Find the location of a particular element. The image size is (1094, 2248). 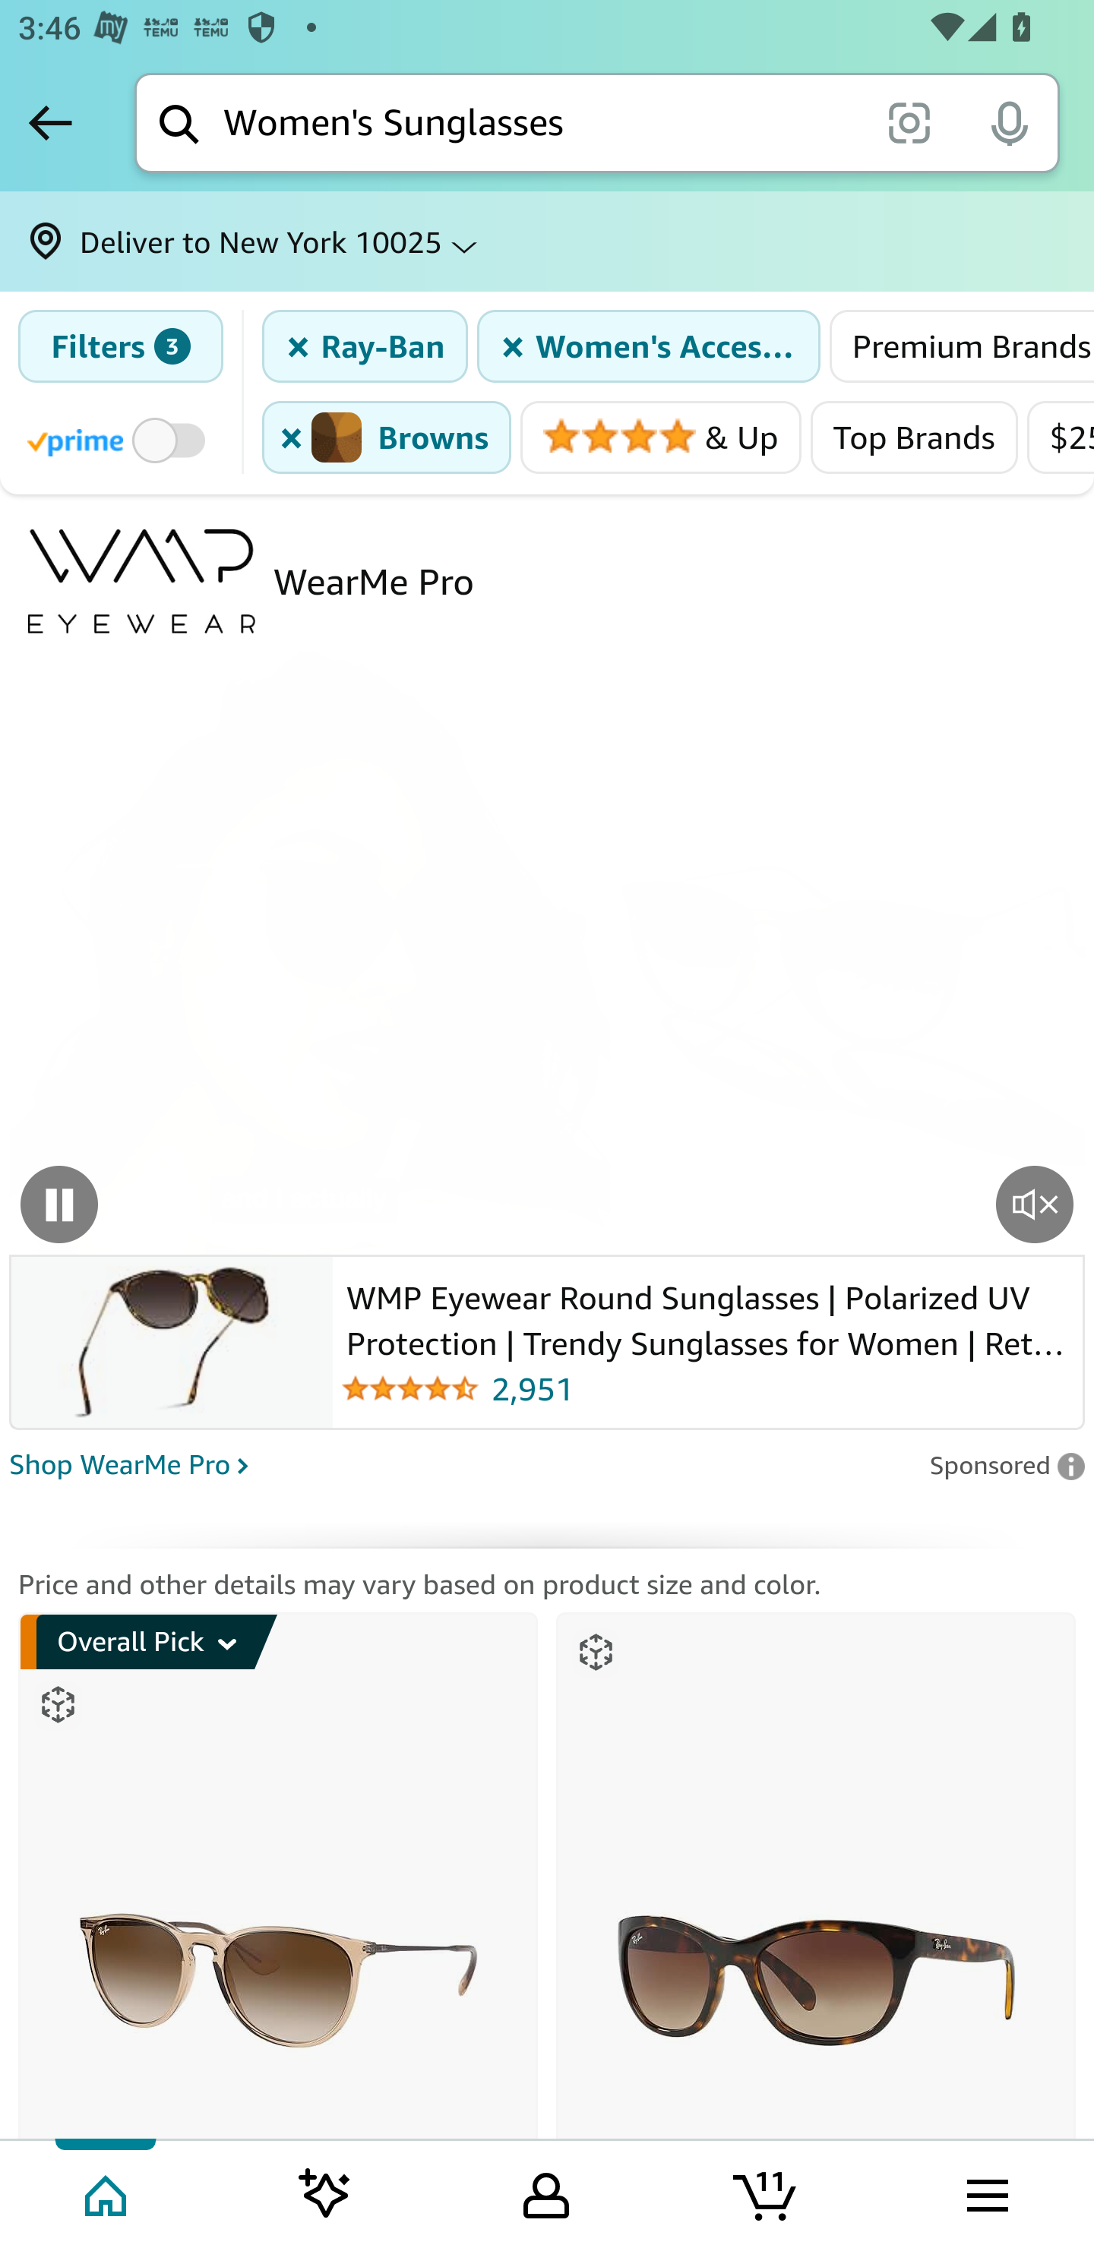

Deliver to New York 10025 ⌵ is located at coordinates (547, 242).